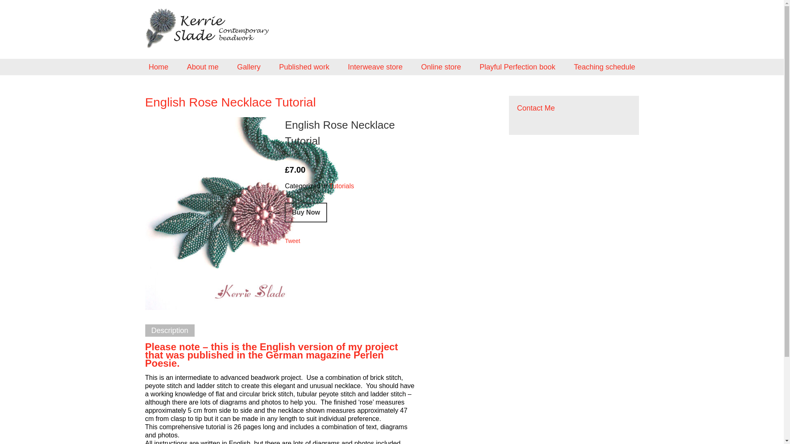 This screenshot has height=444, width=790. What do you see at coordinates (305, 212) in the screenshot?
I see `Buy Now` at bounding box center [305, 212].